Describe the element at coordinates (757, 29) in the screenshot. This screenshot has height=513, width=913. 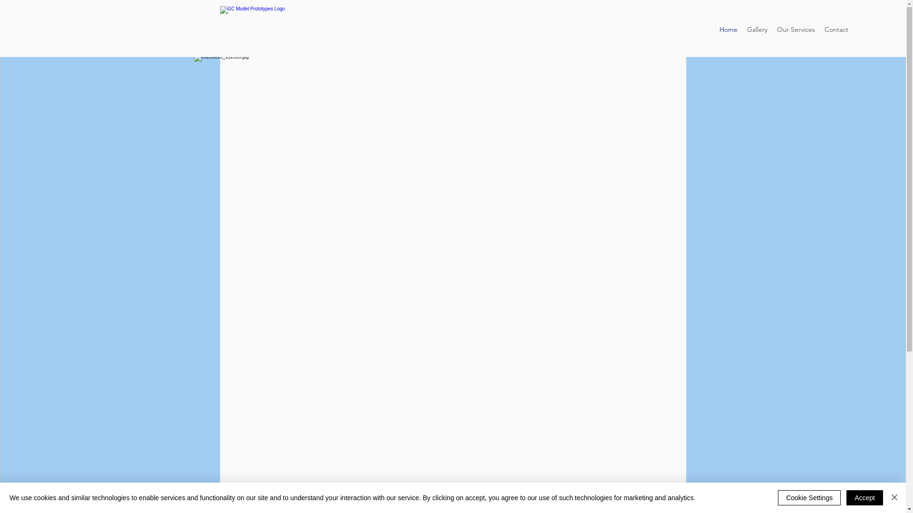
I see `Gallery` at that location.